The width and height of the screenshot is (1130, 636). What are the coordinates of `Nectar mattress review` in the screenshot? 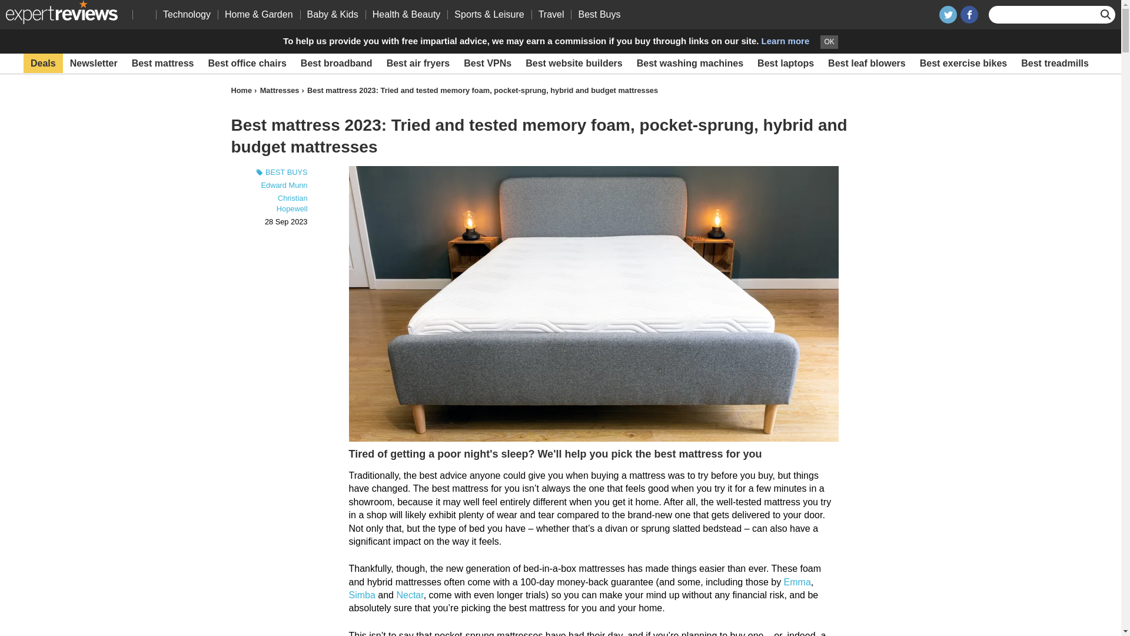 It's located at (410, 595).